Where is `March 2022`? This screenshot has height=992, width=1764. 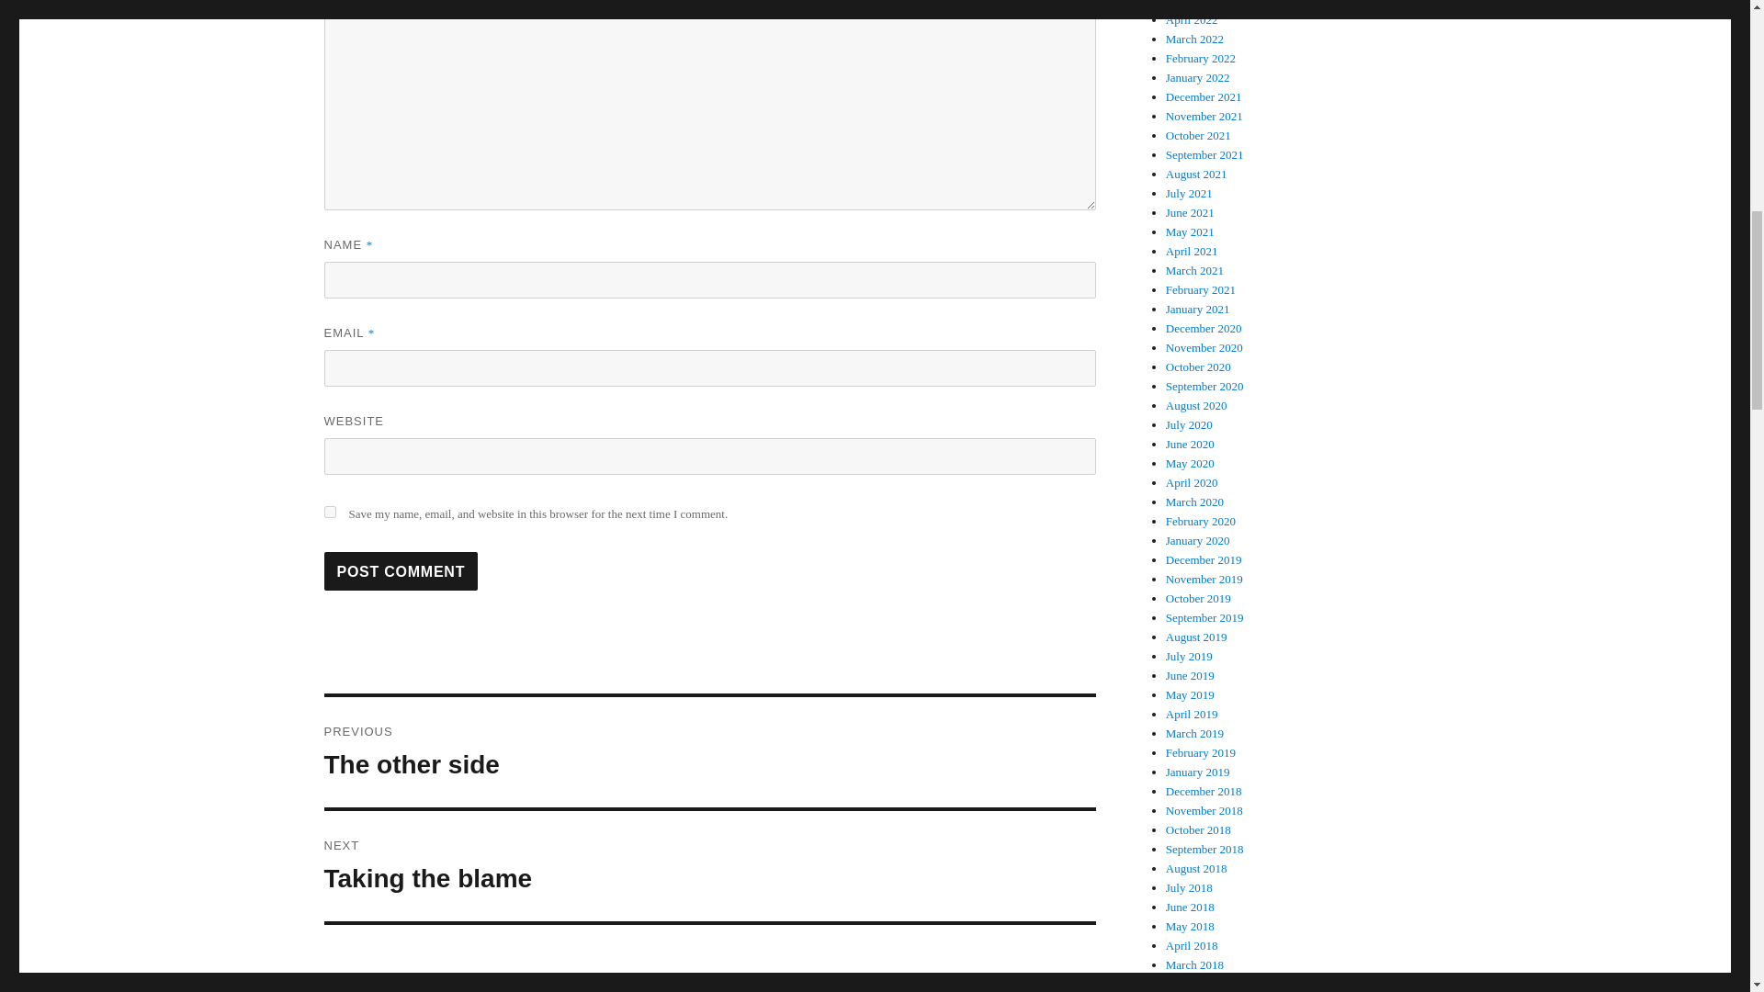 March 2022 is located at coordinates (1194, 39).